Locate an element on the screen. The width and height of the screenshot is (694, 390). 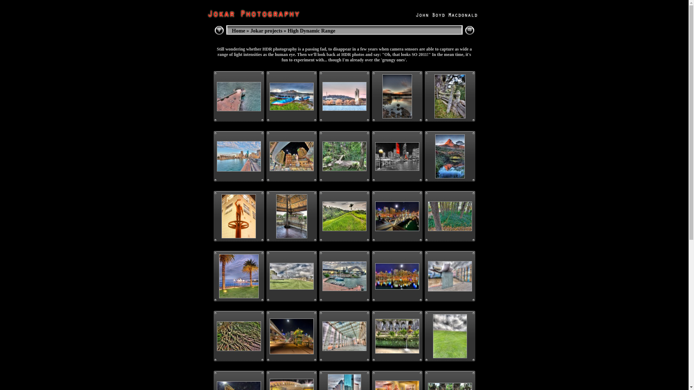
 Sydney Harbour Bridge  is located at coordinates (344, 276).